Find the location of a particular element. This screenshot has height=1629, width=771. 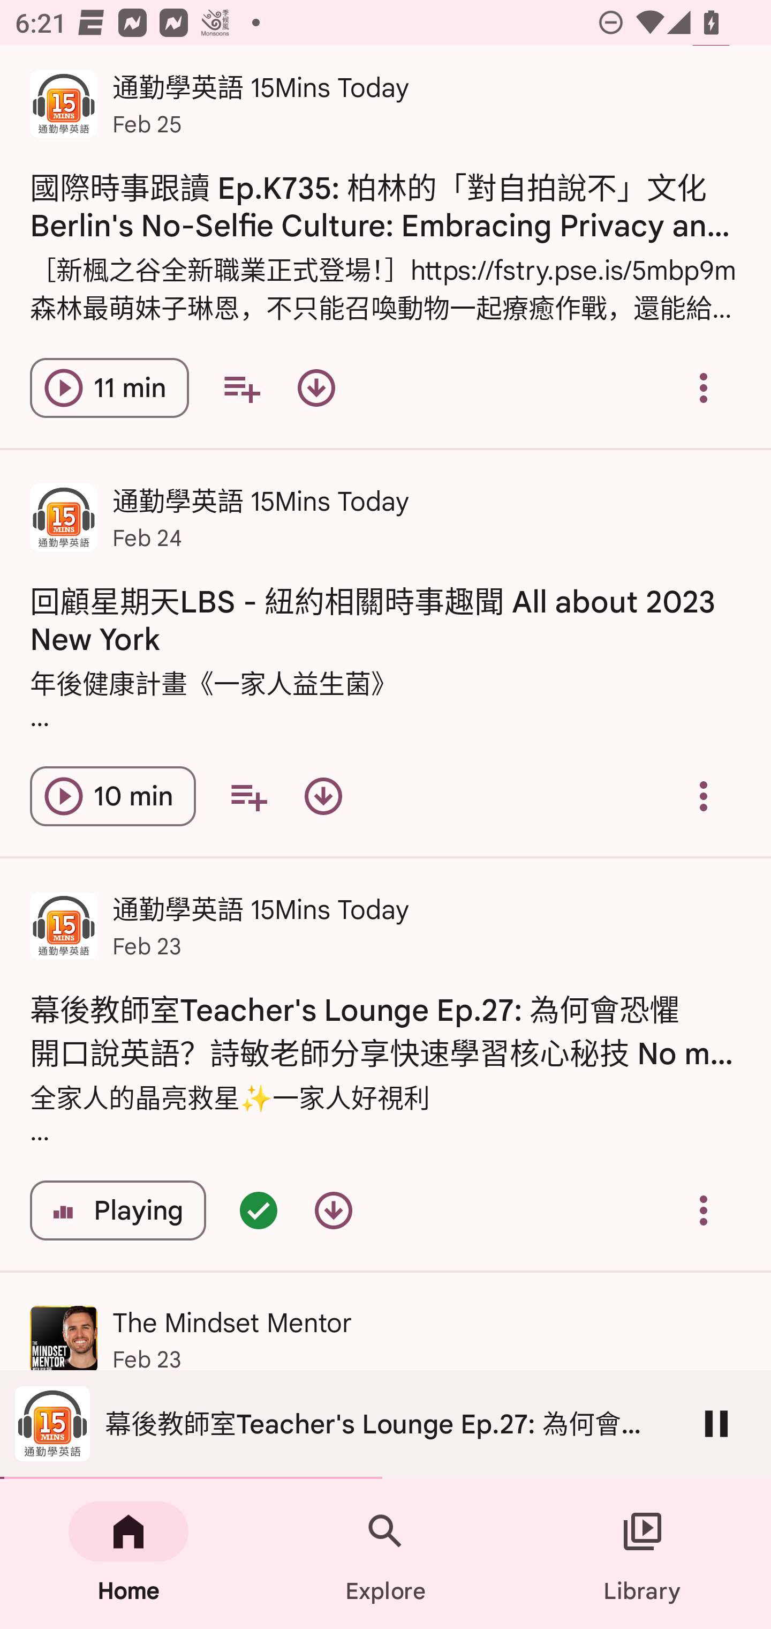

Overflow menu is located at coordinates (704, 1210).